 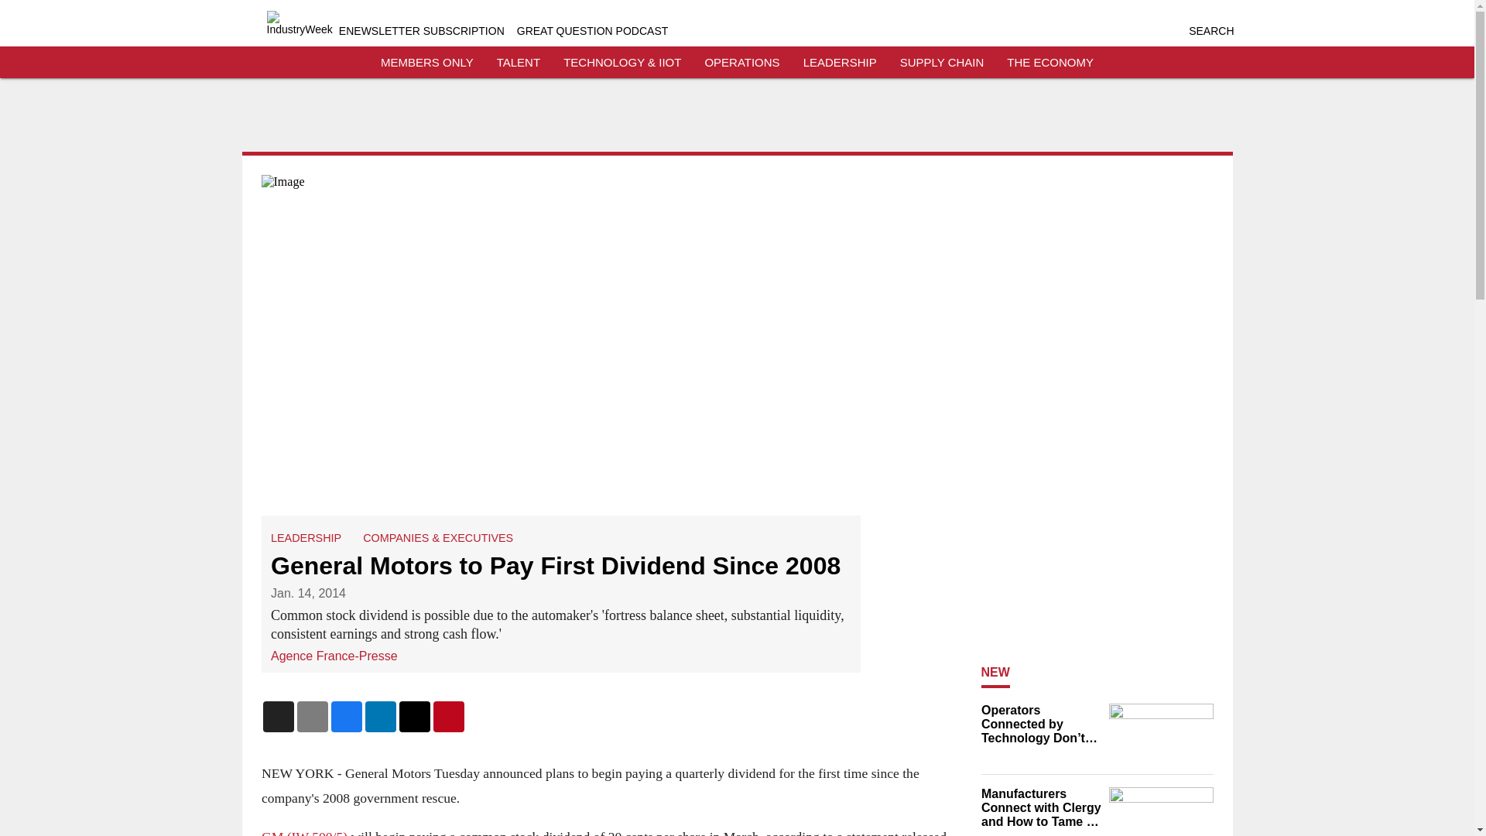 I want to click on MEMBERS ONLY, so click(x=427, y=62).